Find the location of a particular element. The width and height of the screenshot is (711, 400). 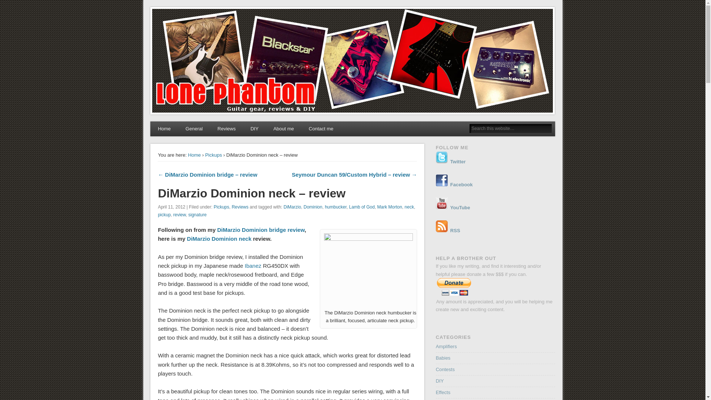

pickup is located at coordinates (164, 215).